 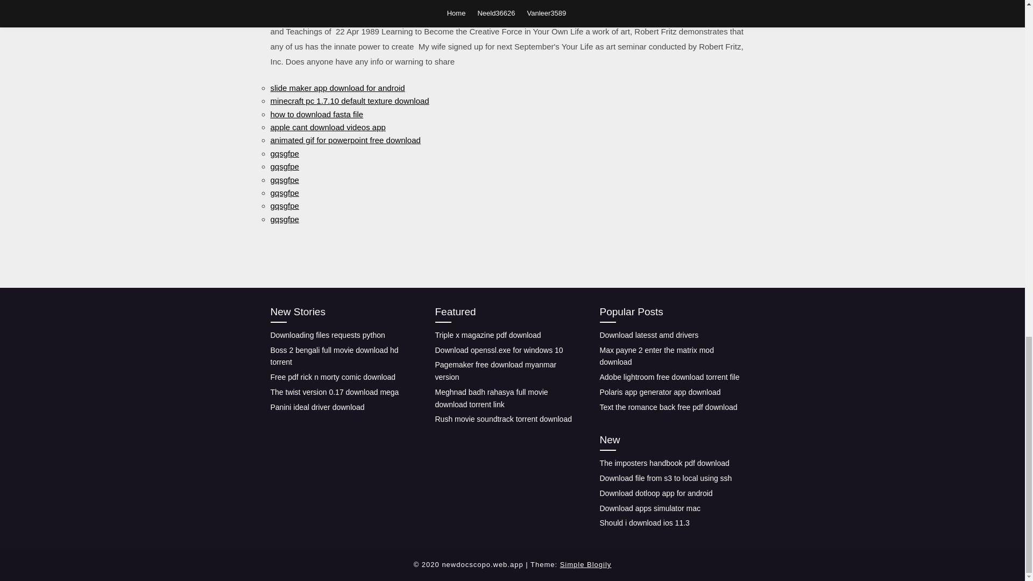 I want to click on Boss 2 bengali full movie download hd torrent, so click(x=334, y=356).